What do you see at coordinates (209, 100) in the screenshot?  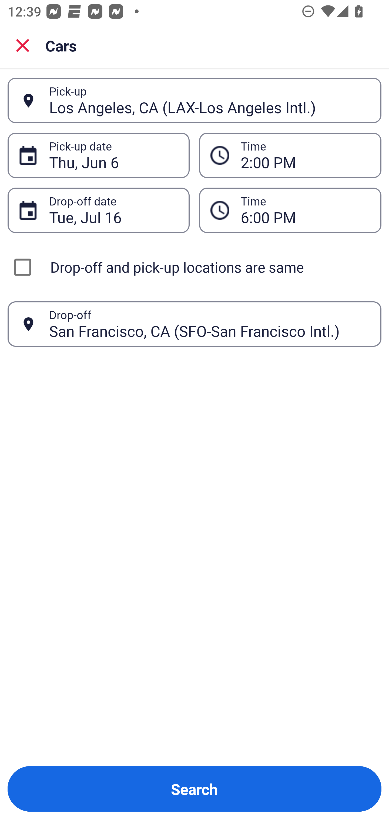 I see `Los Angeles, CA (LAX-Los Angeles Intl.)` at bounding box center [209, 100].